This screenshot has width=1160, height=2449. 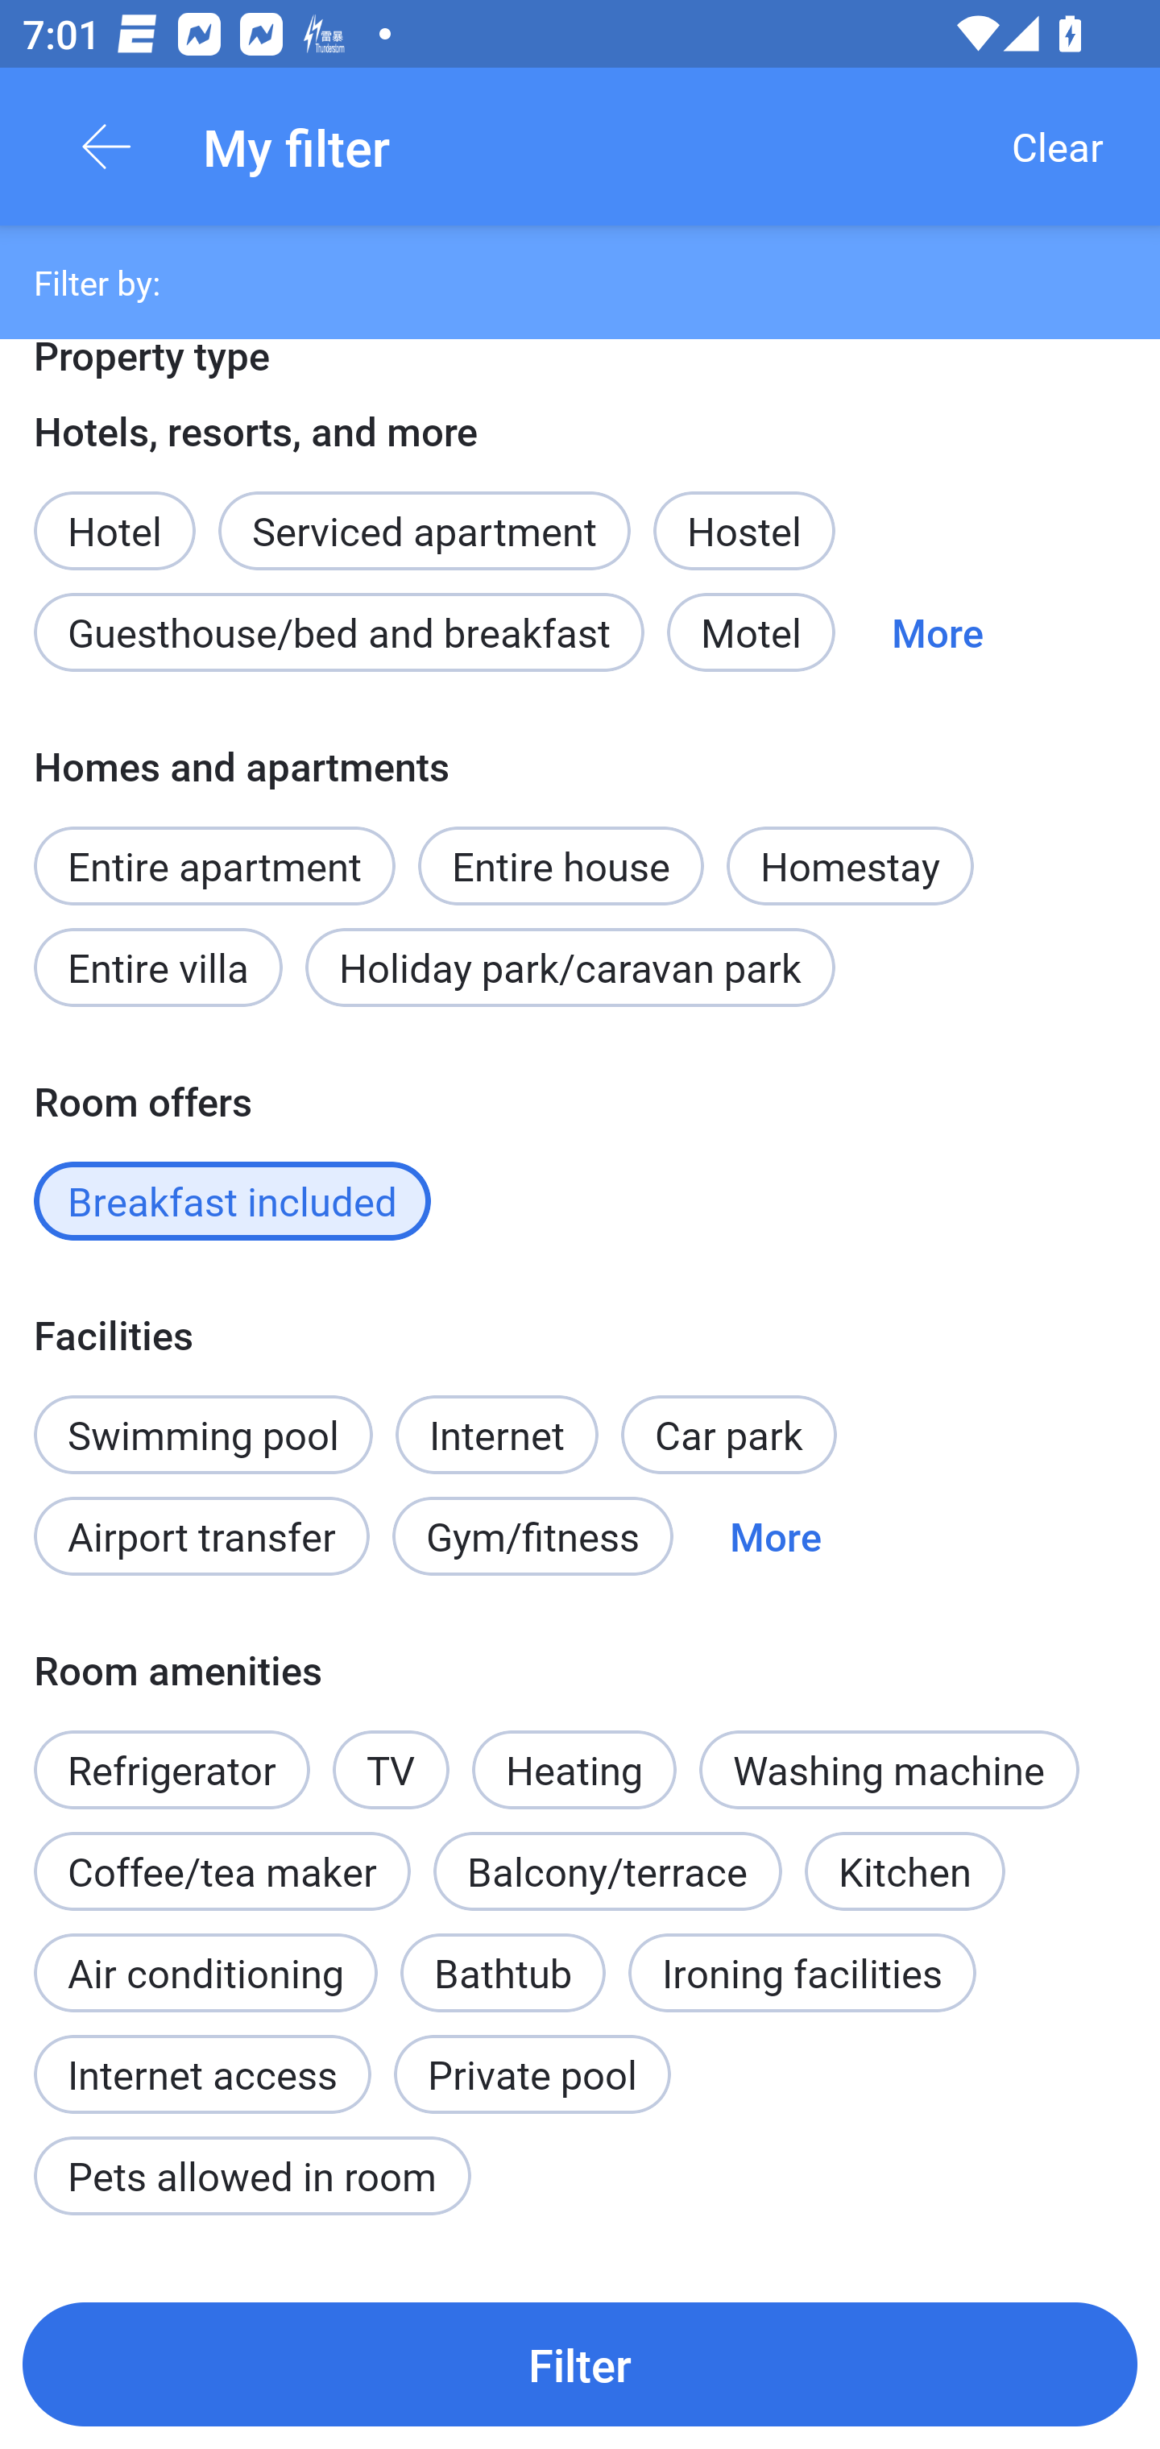 What do you see at coordinates (532, 1537) in the screenshot?
I see `Gym/fitness` at bounding box center [532, 1537].